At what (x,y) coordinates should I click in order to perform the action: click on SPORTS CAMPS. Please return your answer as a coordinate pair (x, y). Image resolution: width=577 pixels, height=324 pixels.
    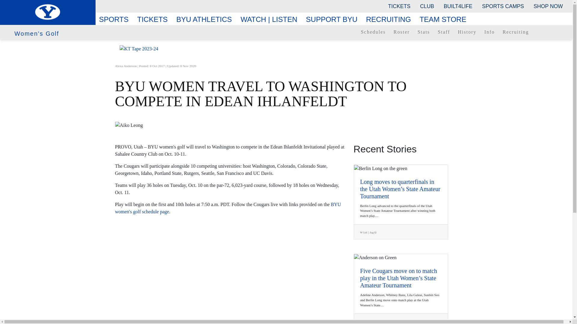
    Looking at the image, I should click on (502, 6).